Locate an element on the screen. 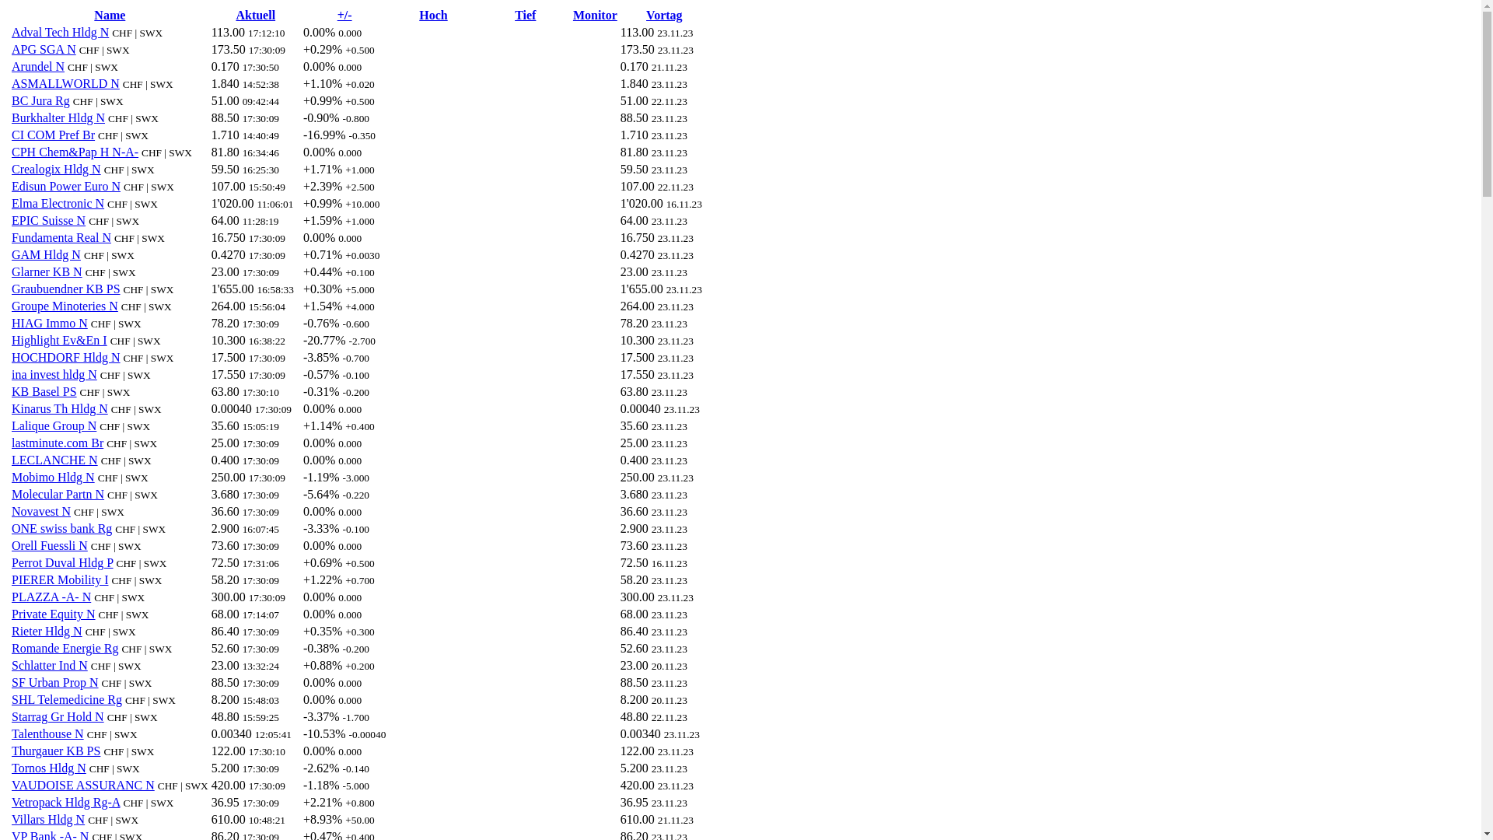 This screenshot has width=1493, height=840. Schlatter Ind N is located at coordinates (50, 666).